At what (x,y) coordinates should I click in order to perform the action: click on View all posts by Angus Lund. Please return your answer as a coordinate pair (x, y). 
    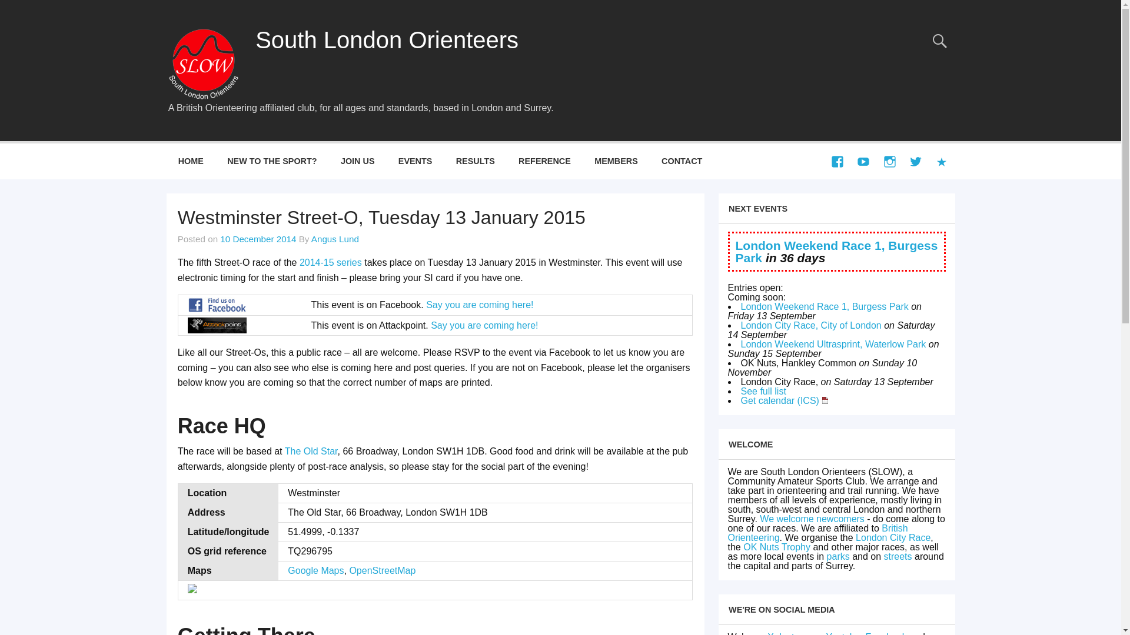
    Looking at the image, I should click on (335, 239).